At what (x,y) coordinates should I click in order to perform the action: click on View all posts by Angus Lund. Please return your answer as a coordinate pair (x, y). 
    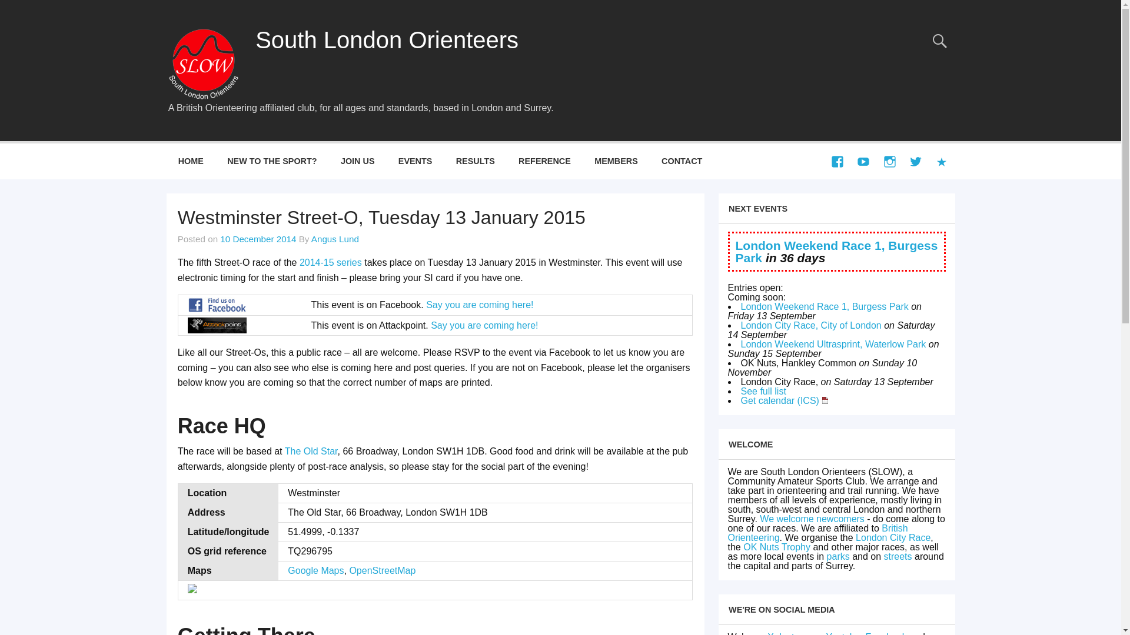
    Looking at the image, I should click on (335, 239).